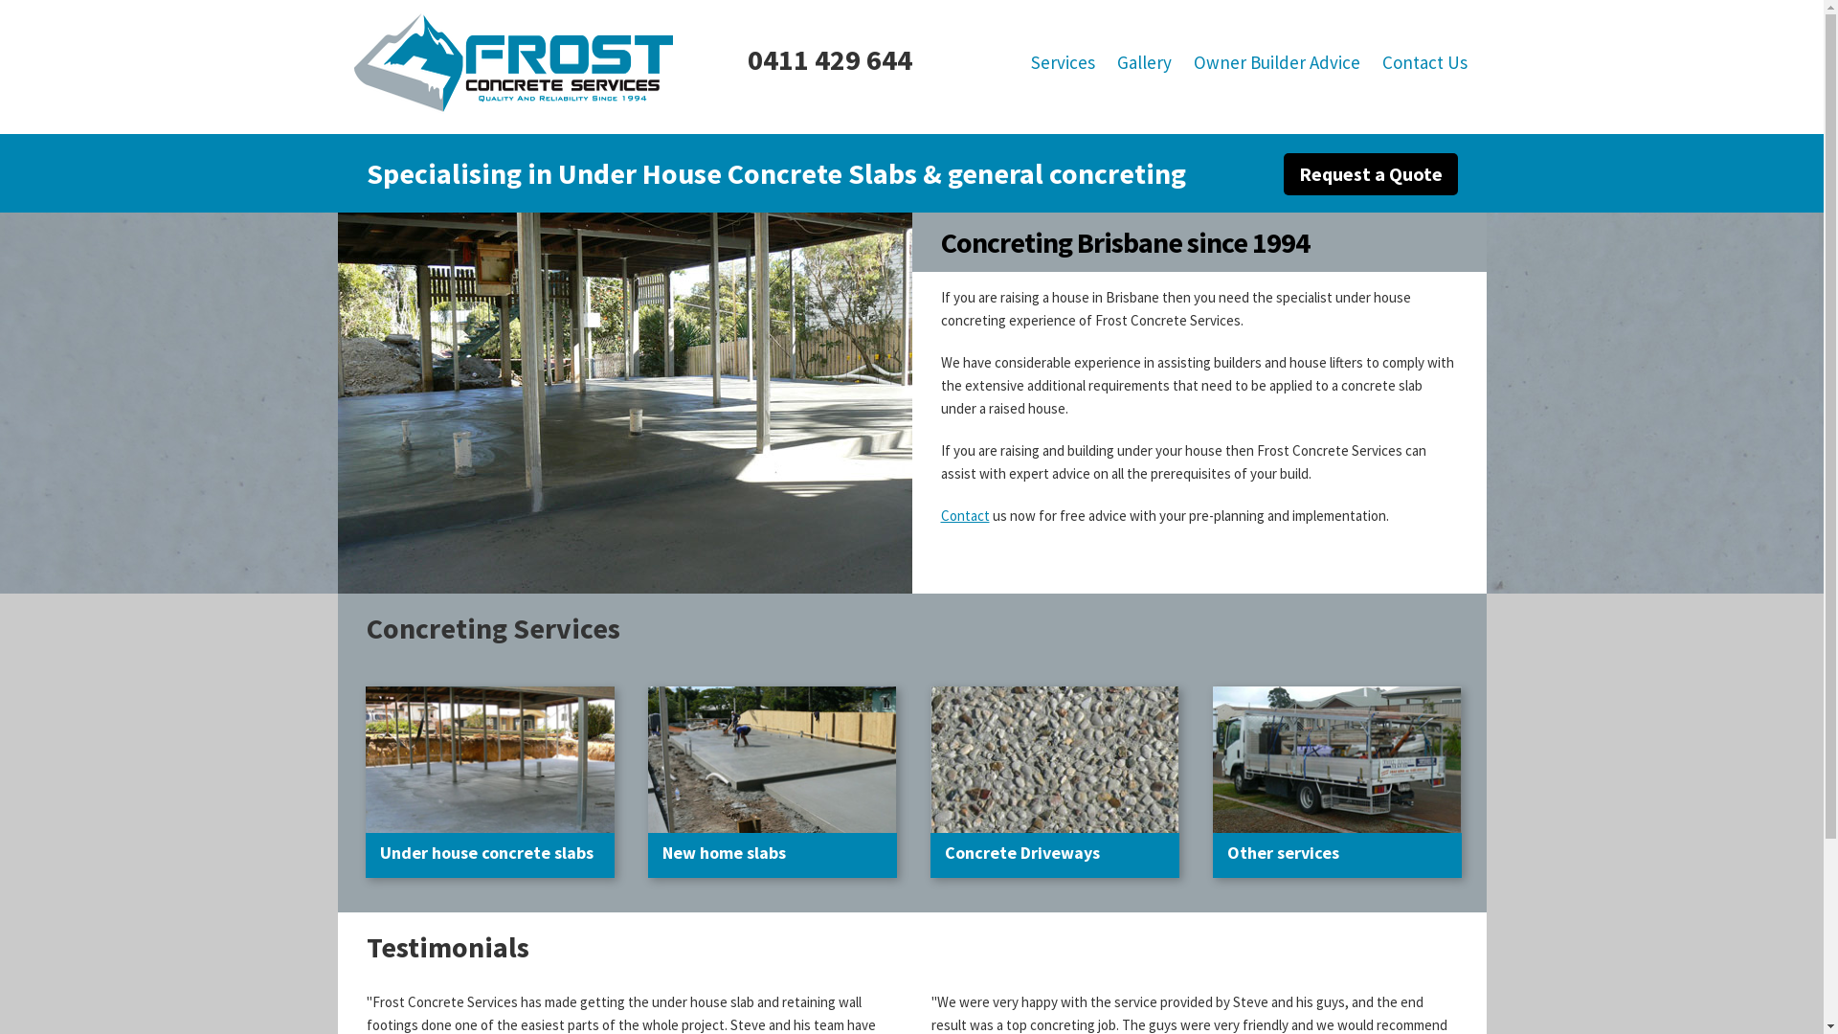  What do you see at coordinates (1063, 62) in the screenshot?
I see `Services` at bounding box center [1063, 62].